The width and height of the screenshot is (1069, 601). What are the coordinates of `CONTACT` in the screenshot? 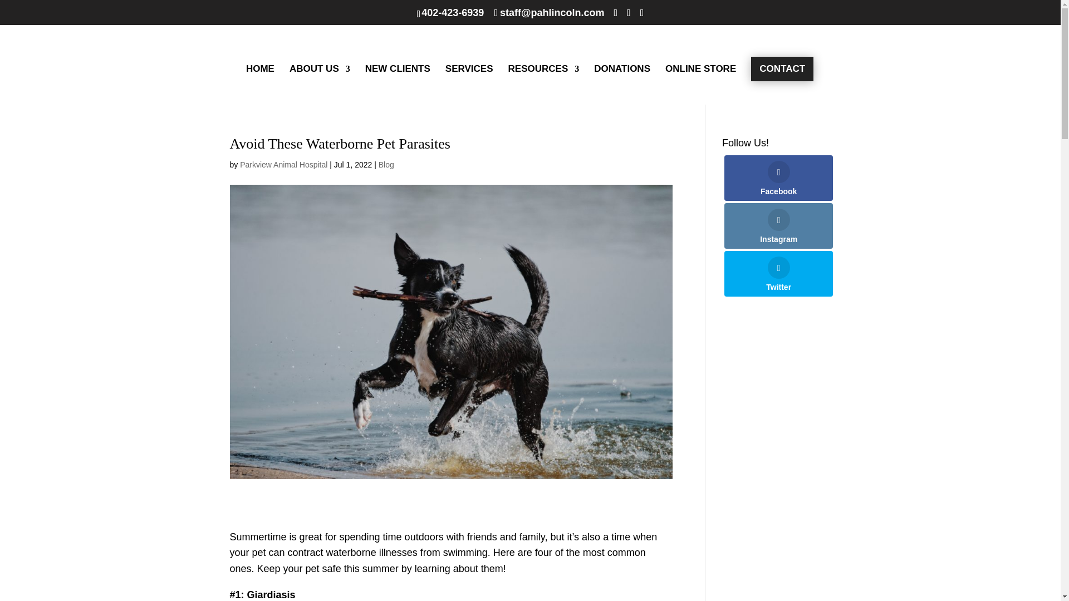 It's located at (782, 68).